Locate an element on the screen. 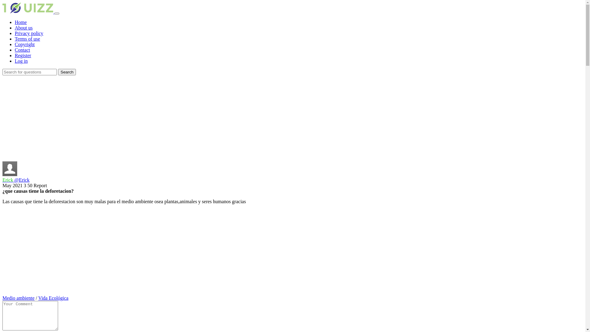 This screenshot has width=590, height=332. Contact is located at coordinates (22, 50).